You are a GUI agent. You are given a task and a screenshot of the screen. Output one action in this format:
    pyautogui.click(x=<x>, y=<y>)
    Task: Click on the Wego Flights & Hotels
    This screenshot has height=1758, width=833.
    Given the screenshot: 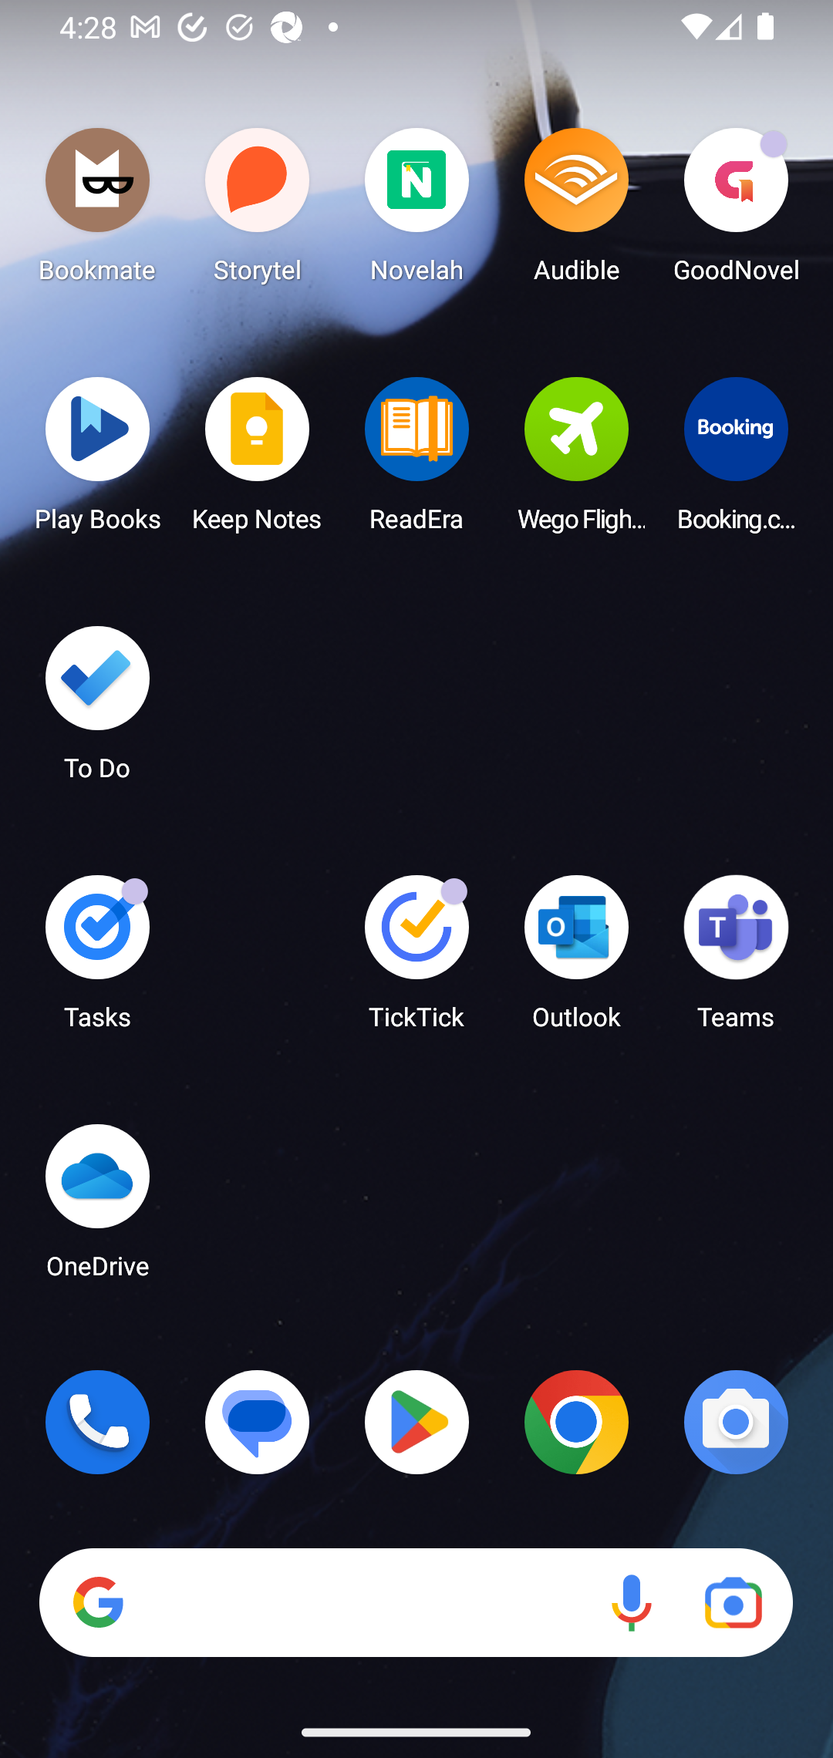 What is the action you would take?
    pyautogui.click(x=576, y=460)
    